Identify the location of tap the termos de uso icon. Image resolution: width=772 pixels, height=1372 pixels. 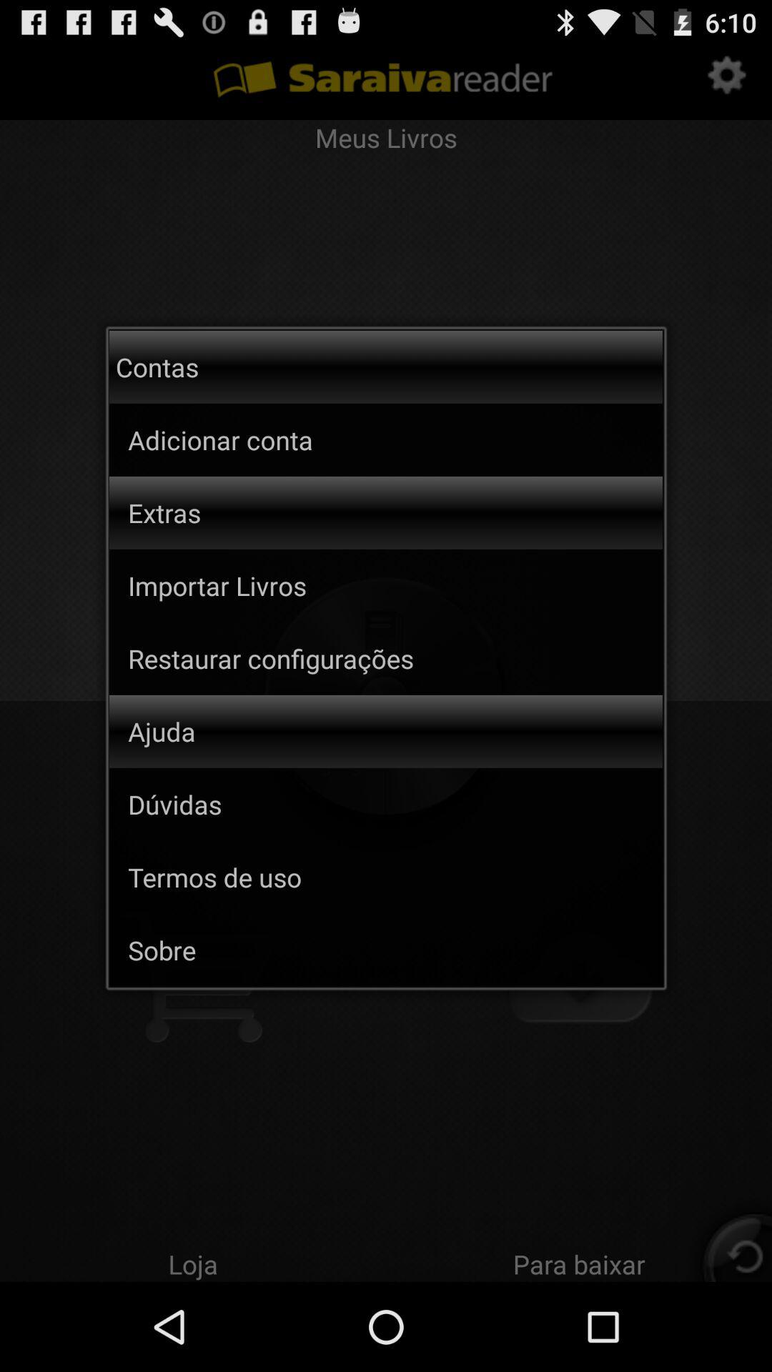
(395, 877).